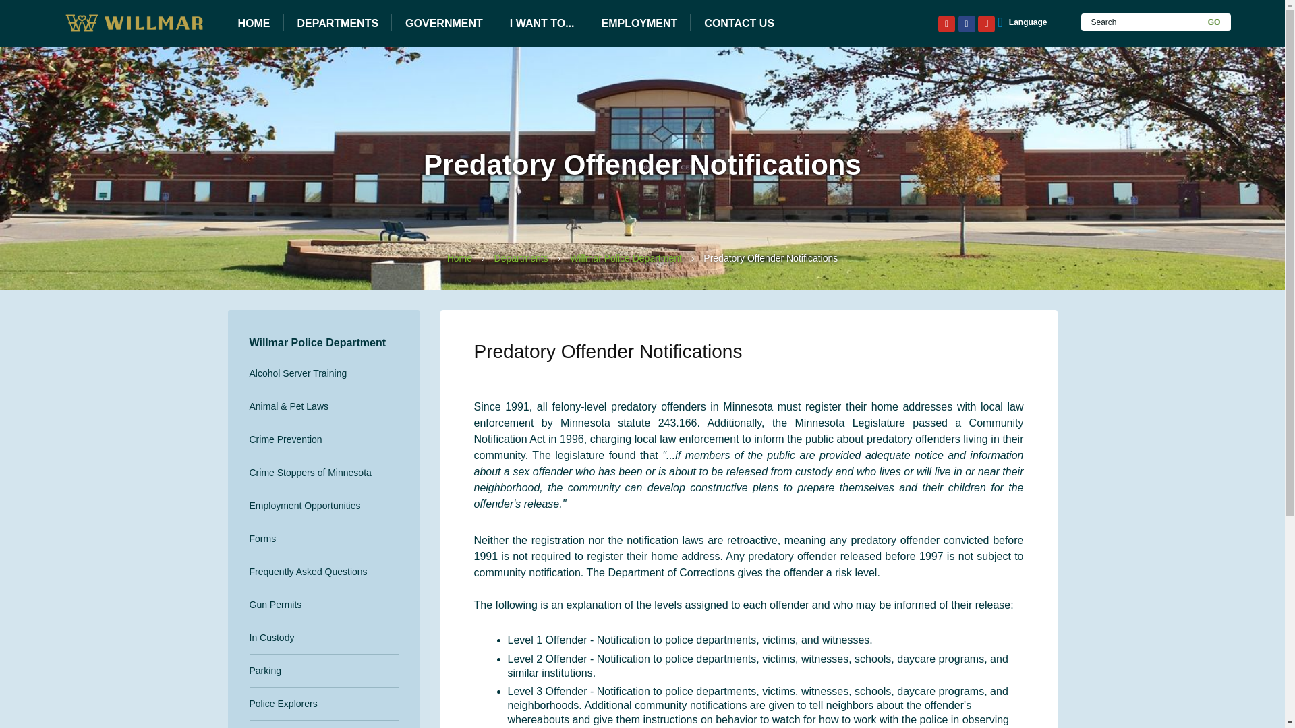 The image size is (1295, 728). Describe the element at coordinates (254, 24) in the screenshot. I see `HOME` at that location.